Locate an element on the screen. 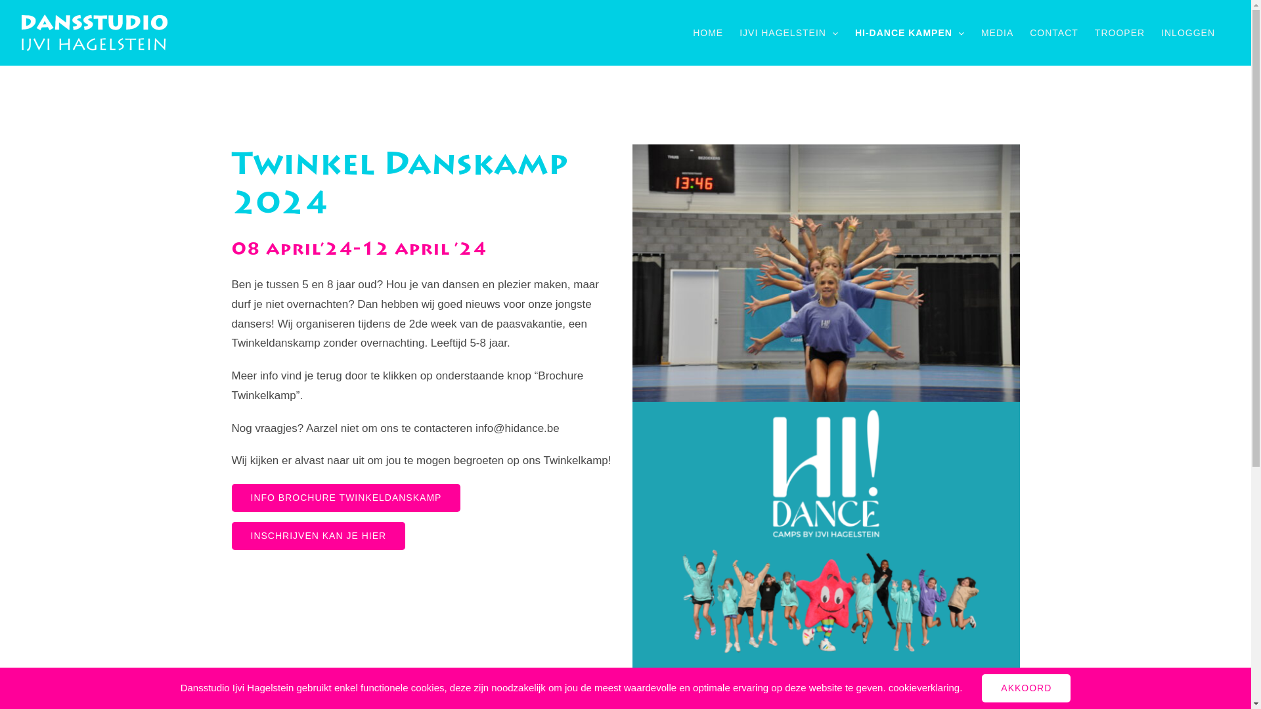 Image resolution: width=1261 pixels, height=709 pixels. TROOPER is located at coordinates (1120, 33).